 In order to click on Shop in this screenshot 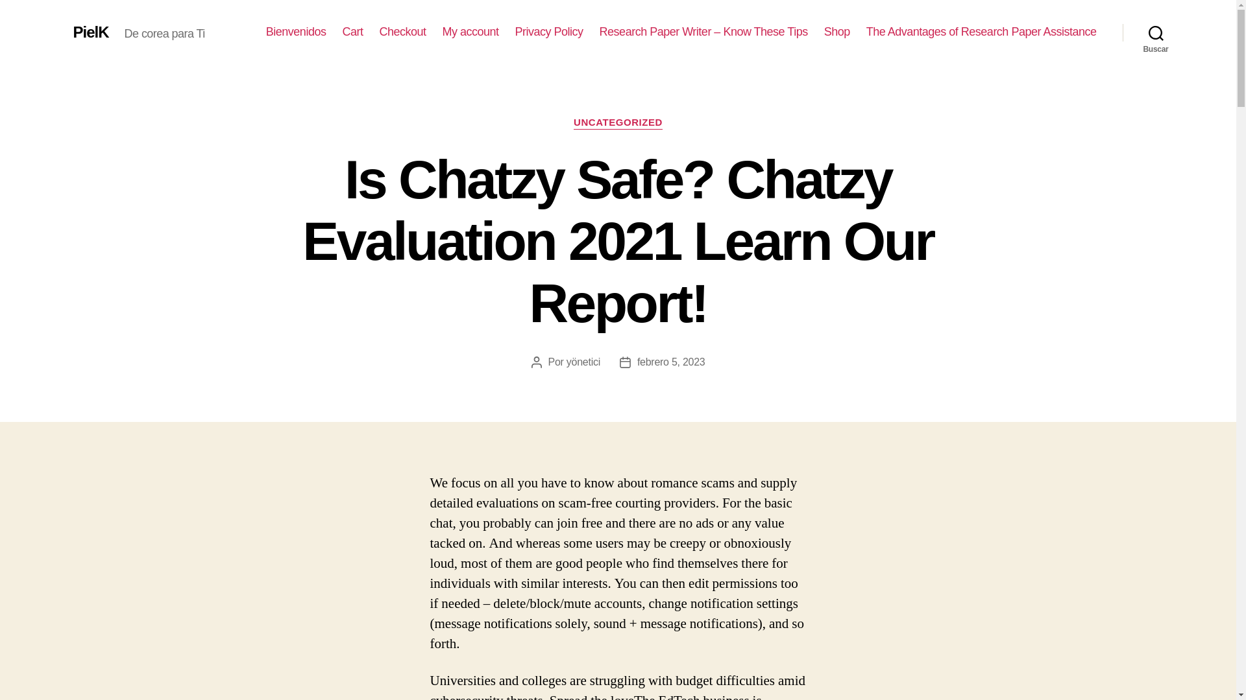, I will do `click(837, 32)`.